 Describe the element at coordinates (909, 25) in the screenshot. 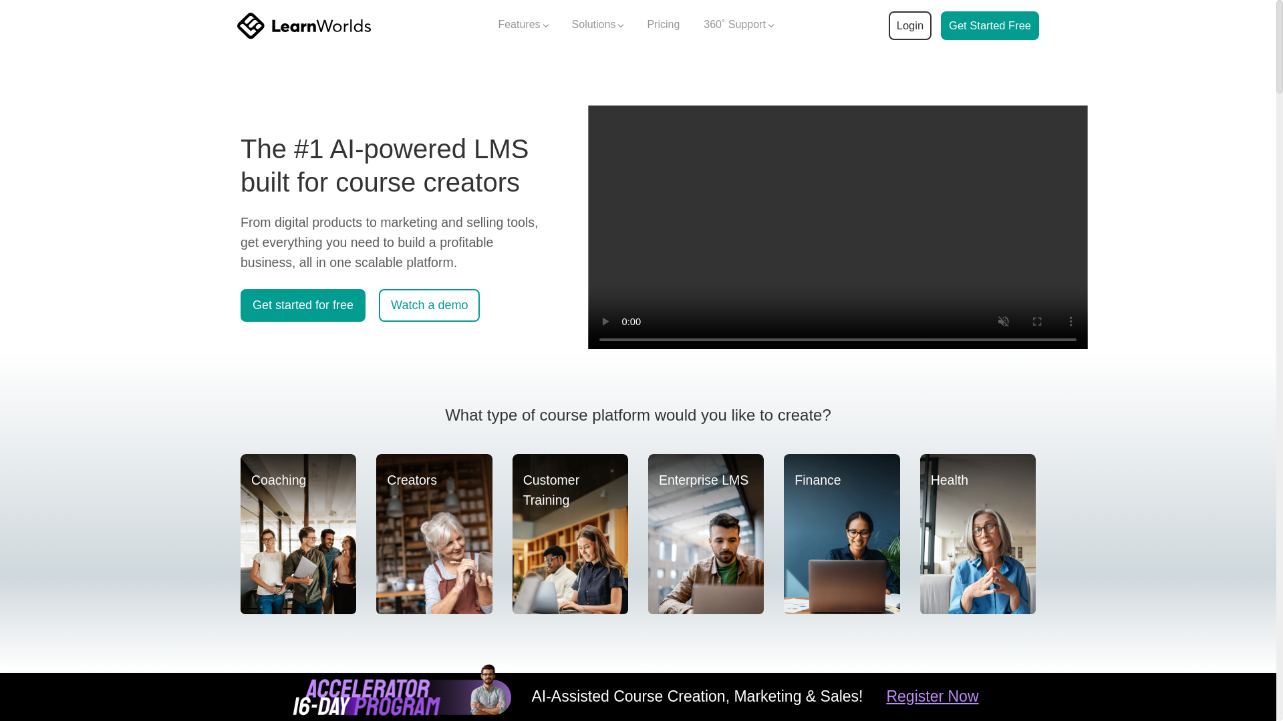

I see `Login to your LearnWorlds account` at that location.